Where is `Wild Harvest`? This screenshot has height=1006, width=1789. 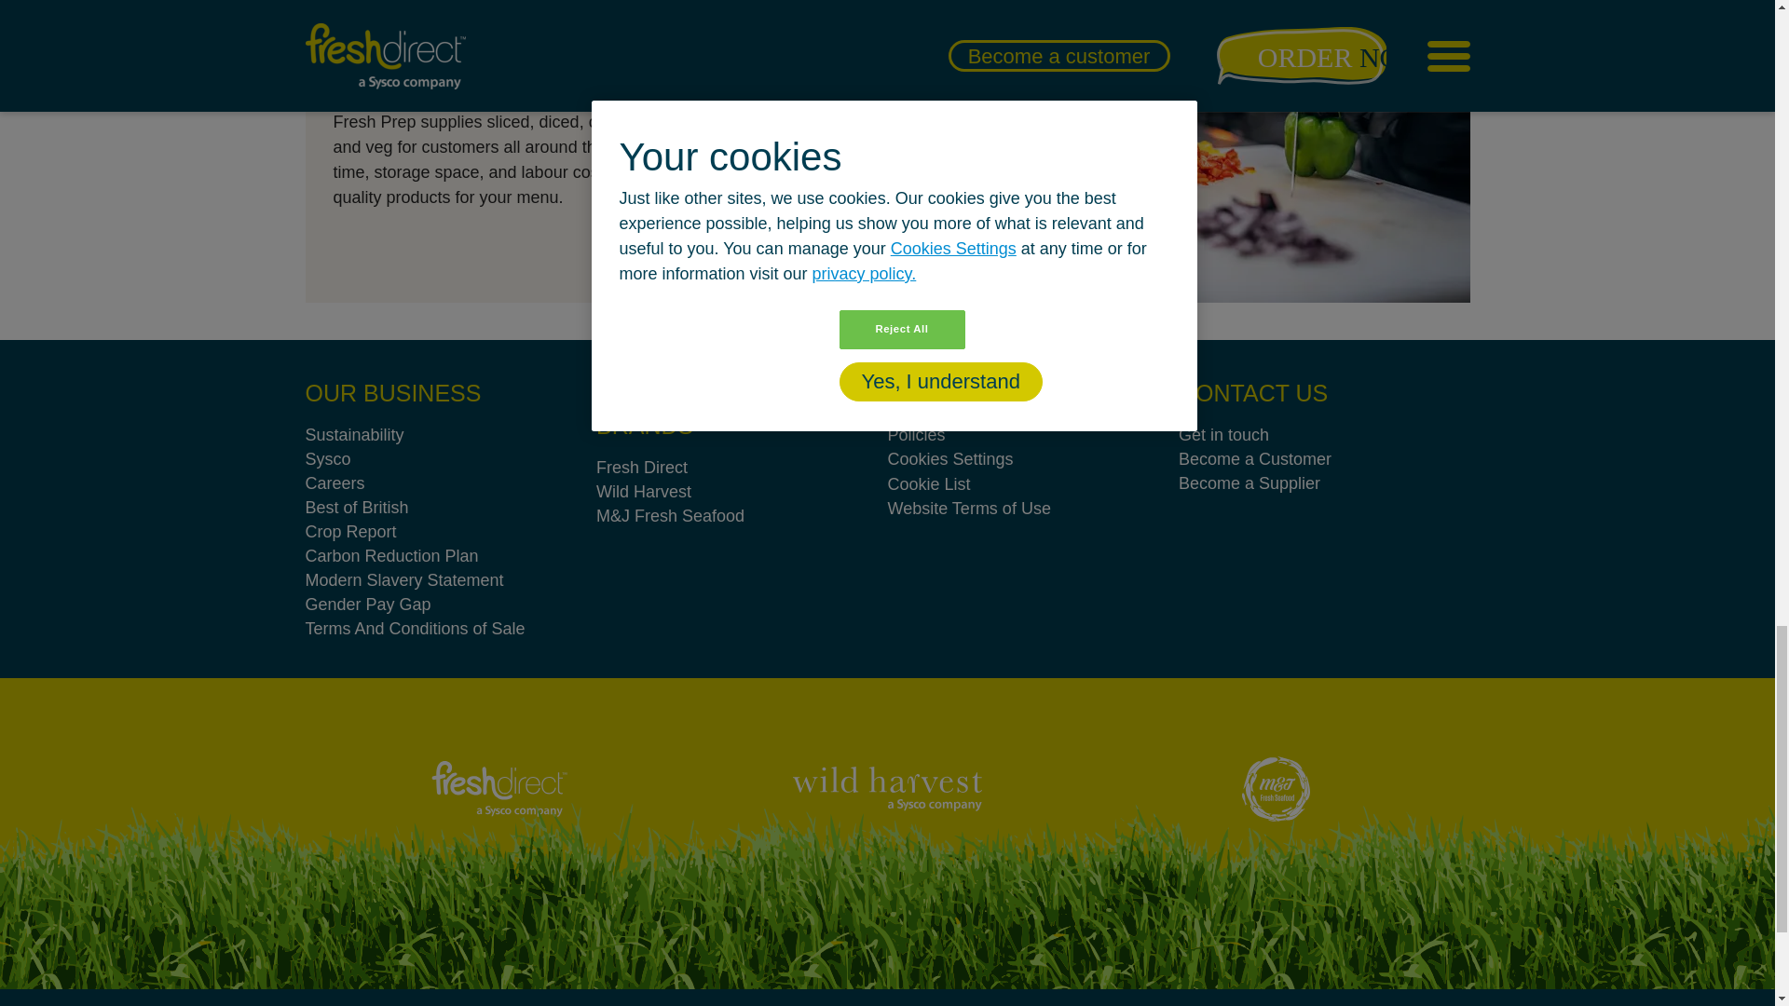
Wild Harvest is located at coordinates (887, 789).